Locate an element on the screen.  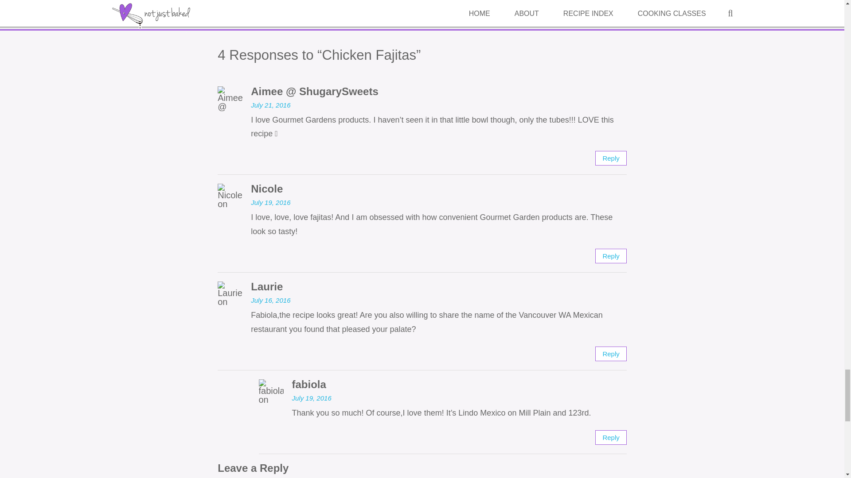
gluten free is located at coordinates (269, 12).